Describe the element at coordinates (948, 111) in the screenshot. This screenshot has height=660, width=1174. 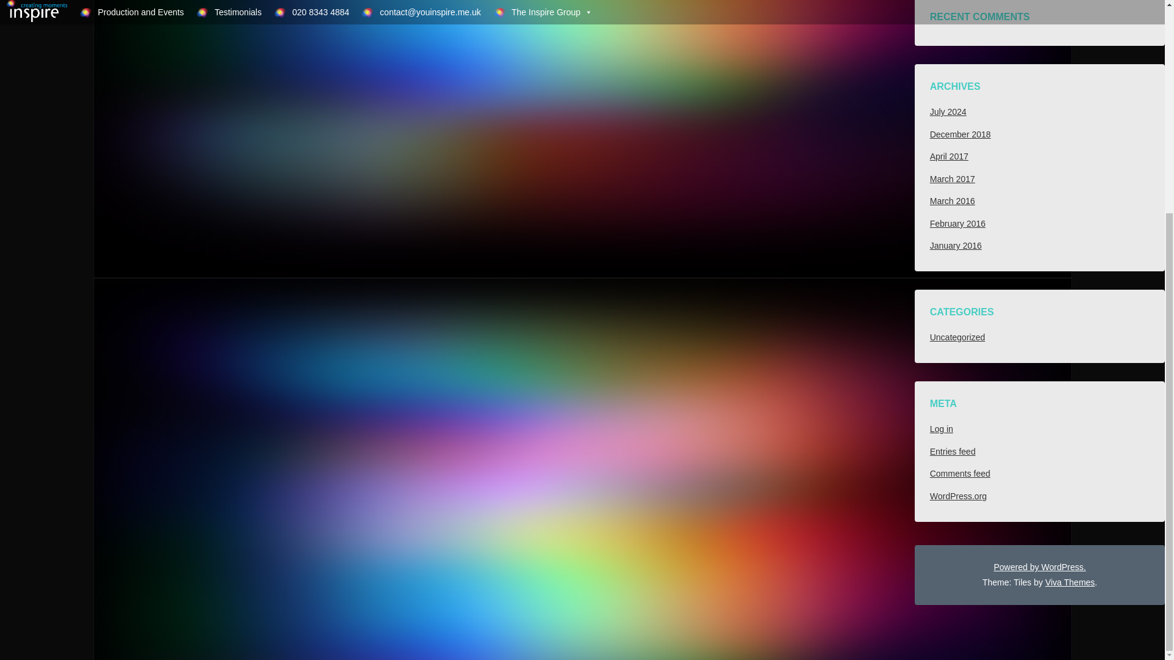
I see `July 2024` at that location.